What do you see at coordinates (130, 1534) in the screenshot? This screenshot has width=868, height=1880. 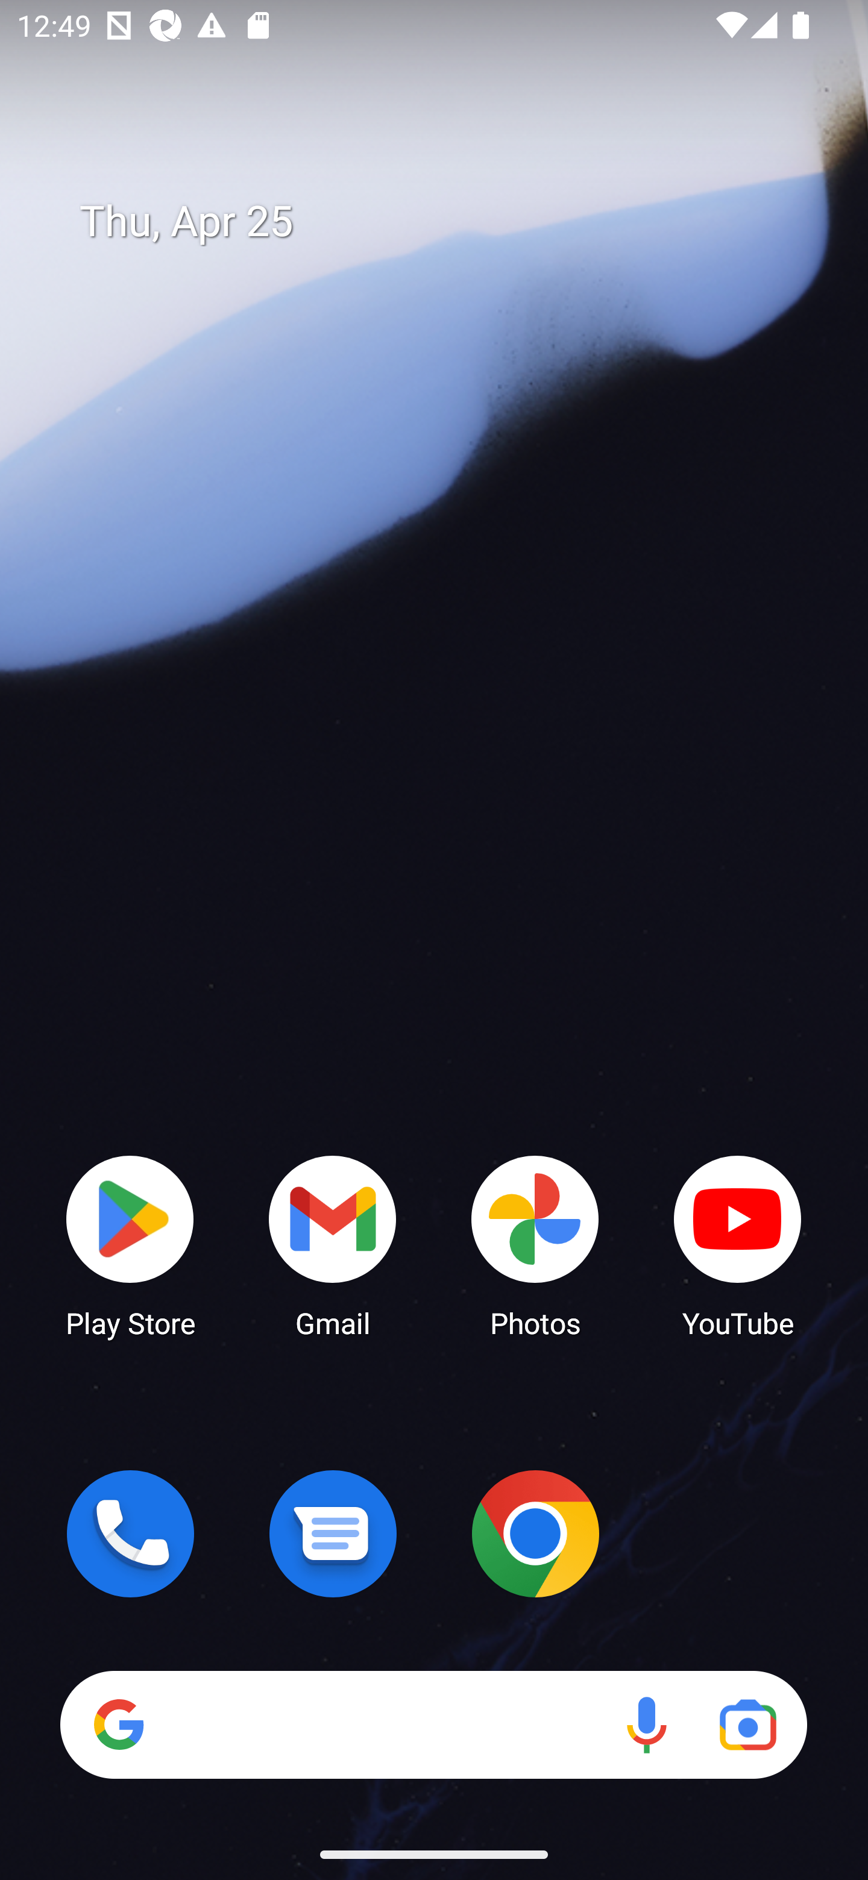 I see `Phone` at bounding box center [130, 1534].